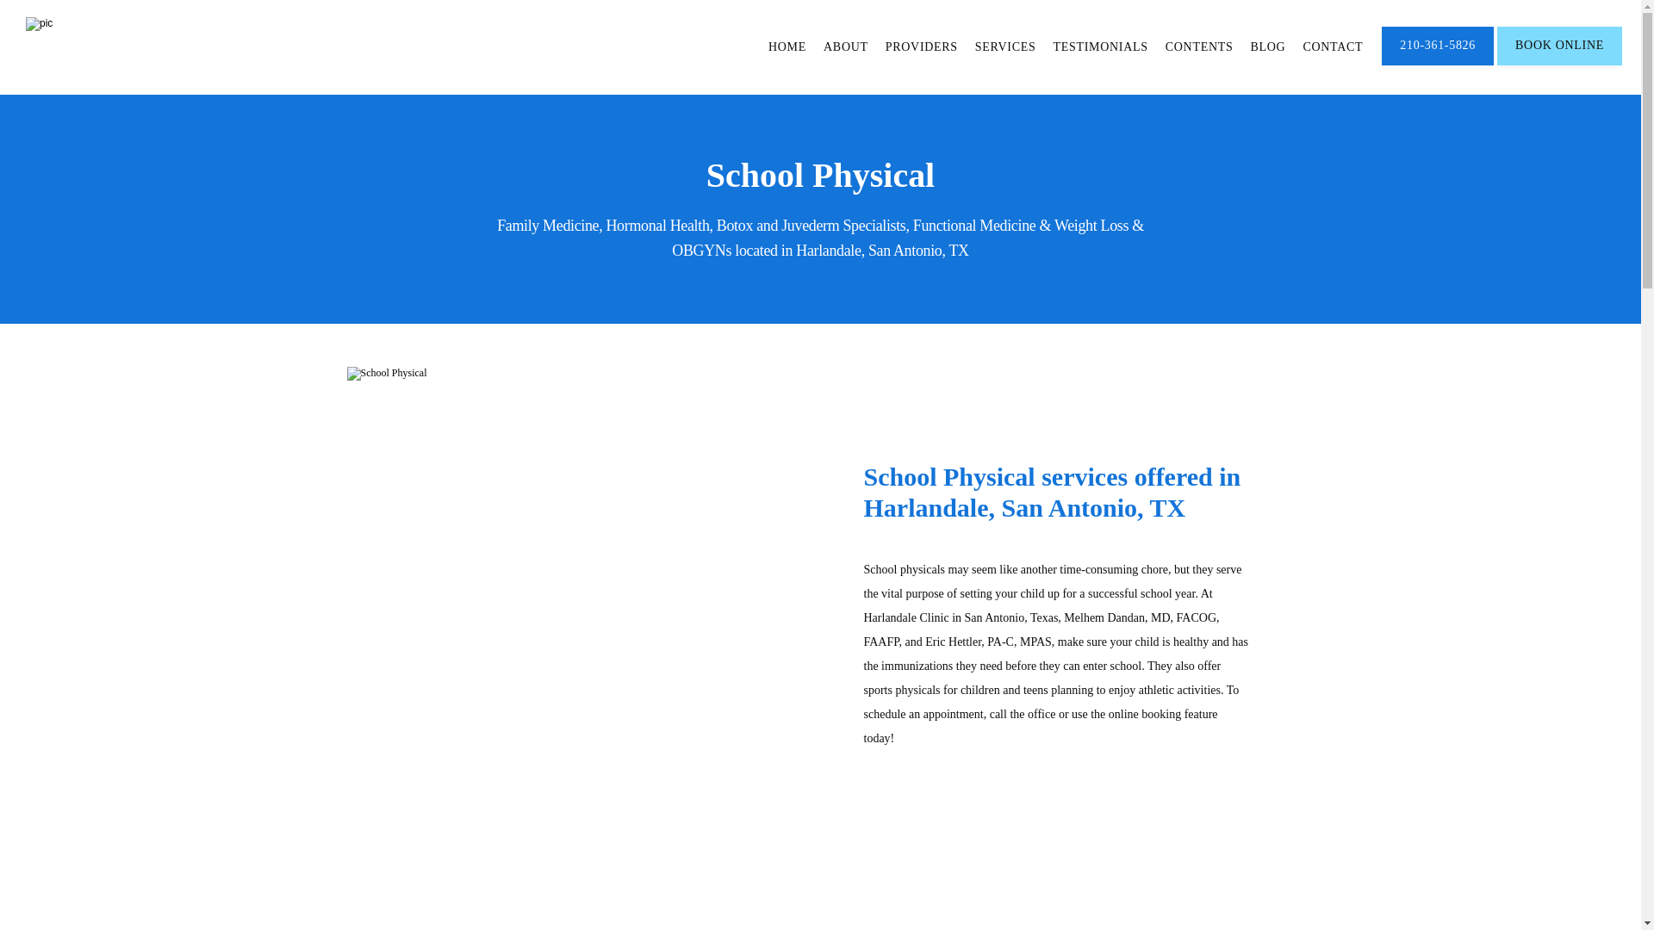 This screenshot has height=930, width=1654. Describe the element at coordinates (1559, 64) in the screenshot. I see `BOOK ONLINE` at that location.